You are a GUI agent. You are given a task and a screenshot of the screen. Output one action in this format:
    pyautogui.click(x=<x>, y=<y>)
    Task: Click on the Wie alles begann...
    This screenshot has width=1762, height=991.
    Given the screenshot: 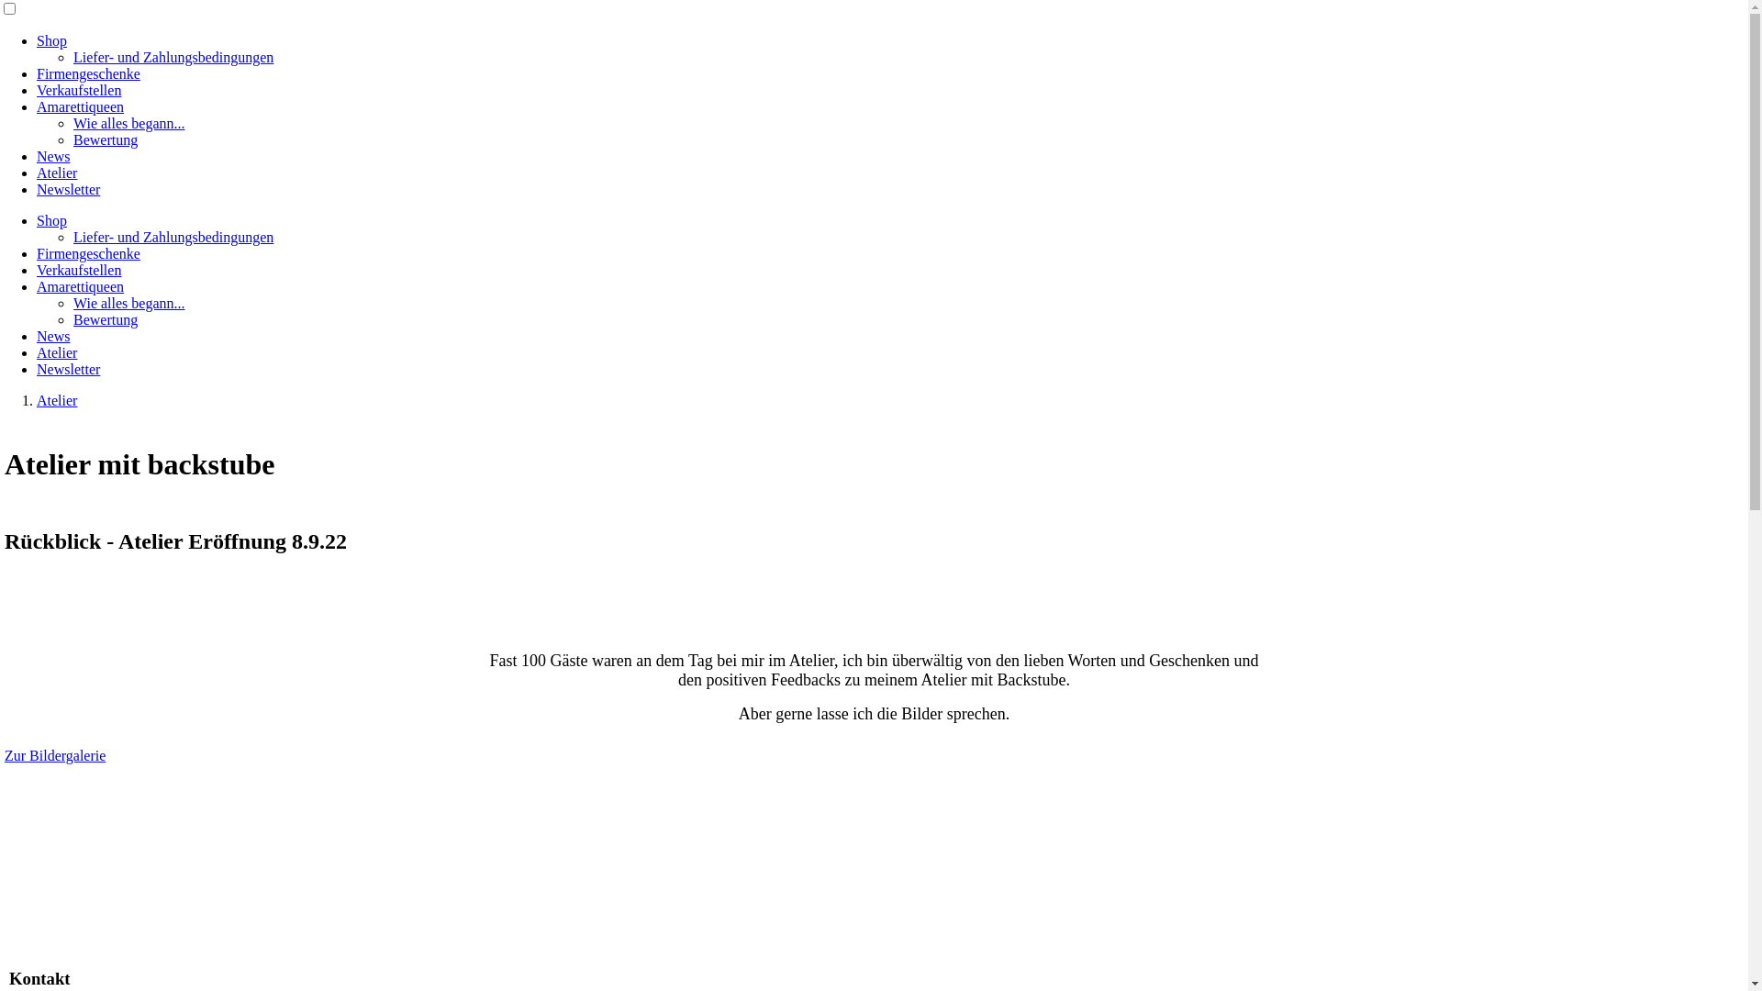 What is the action you would take?
    pyautogui.click(x=129, y=123)
    